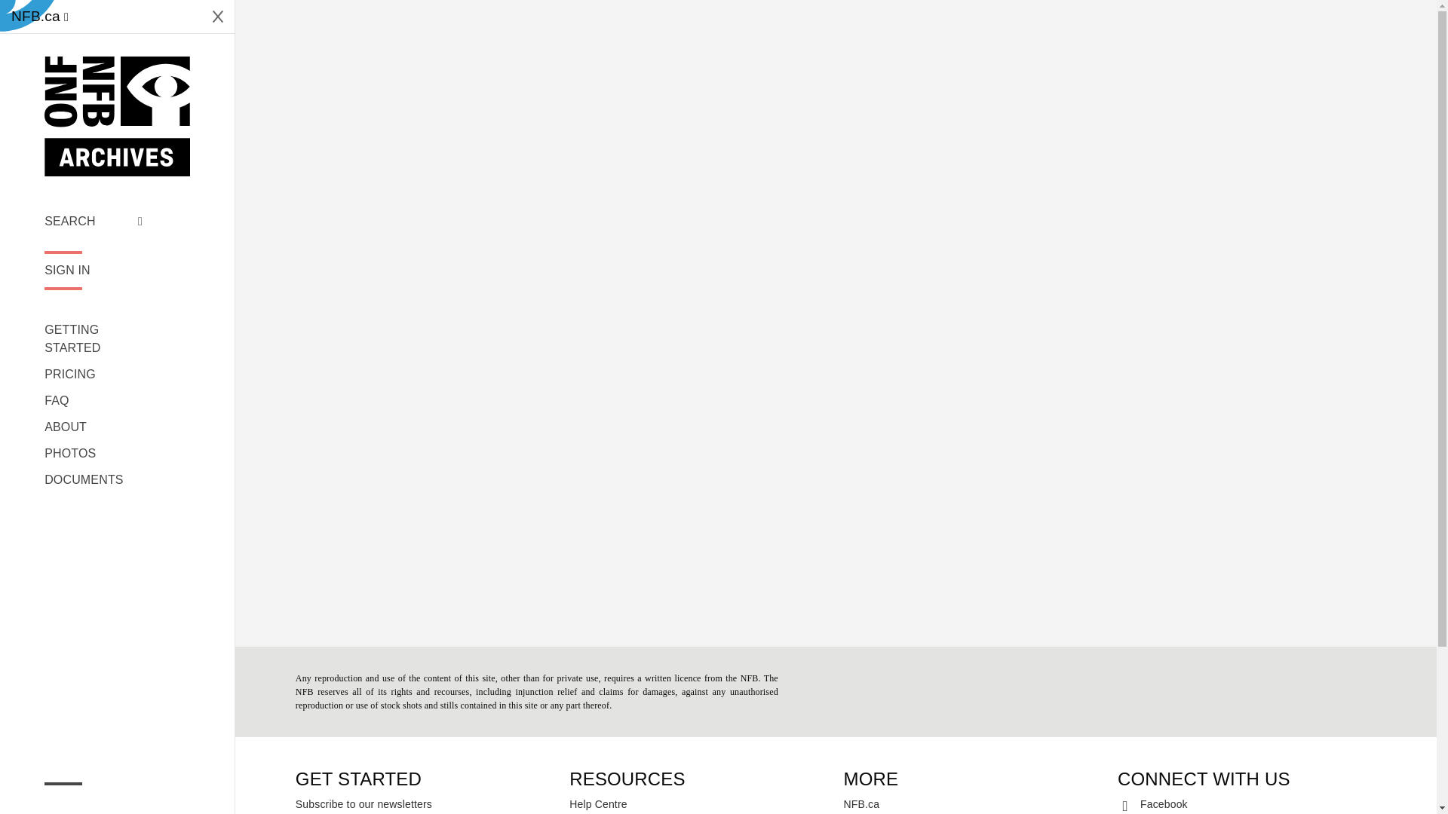  I want to click on SIGN IN, so click(94, 270).